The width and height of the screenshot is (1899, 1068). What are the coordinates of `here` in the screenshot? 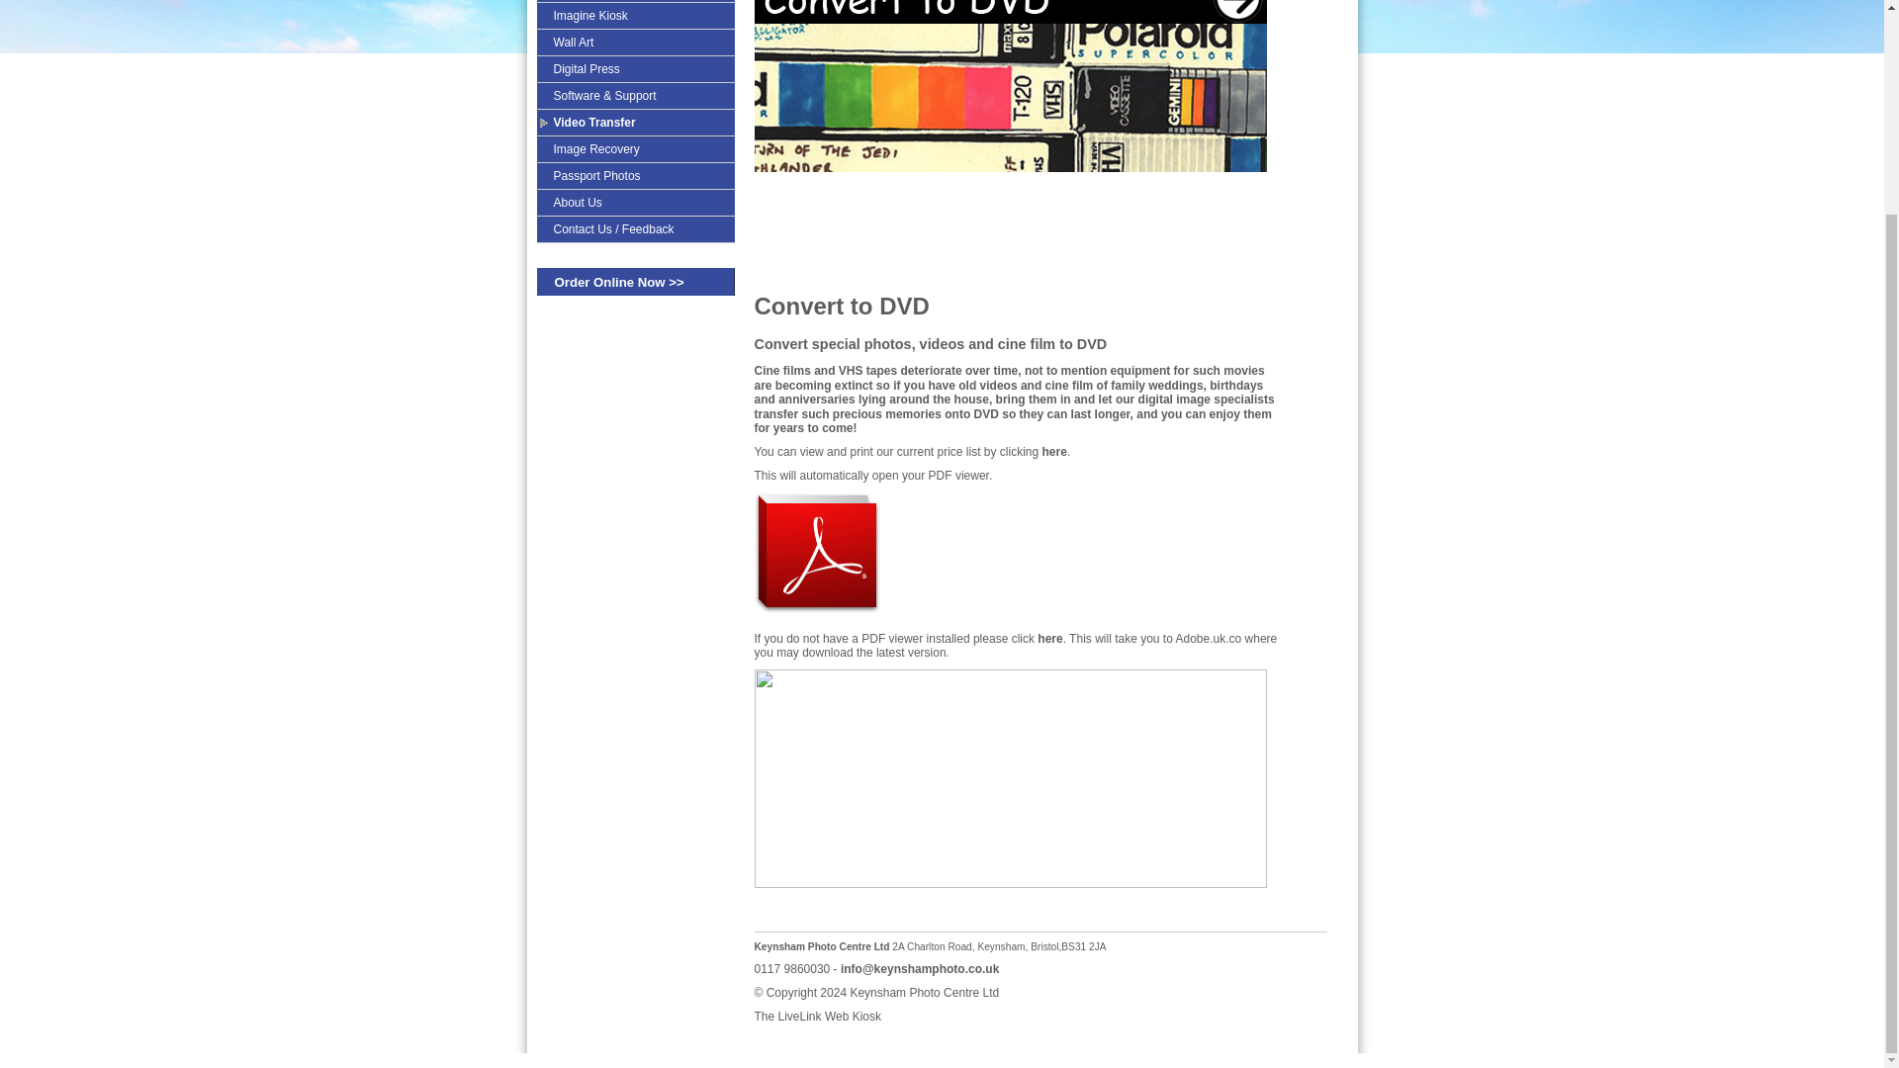 It's located at (1054, 452).